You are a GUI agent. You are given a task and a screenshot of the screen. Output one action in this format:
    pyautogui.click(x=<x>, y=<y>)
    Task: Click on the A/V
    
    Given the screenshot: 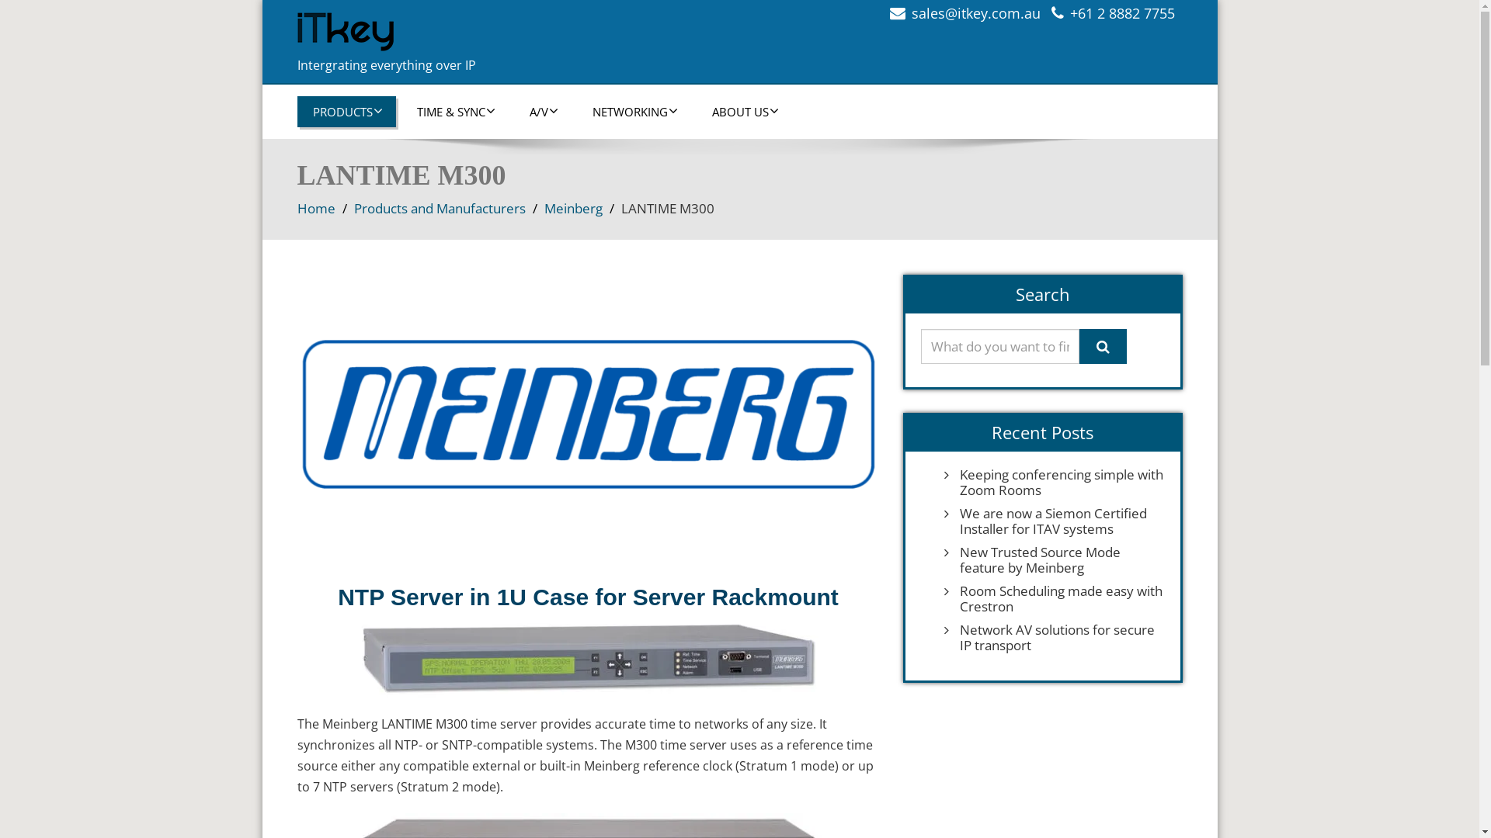 What is the action you would take?
    pyautogui.click(x=543, y=112)
    